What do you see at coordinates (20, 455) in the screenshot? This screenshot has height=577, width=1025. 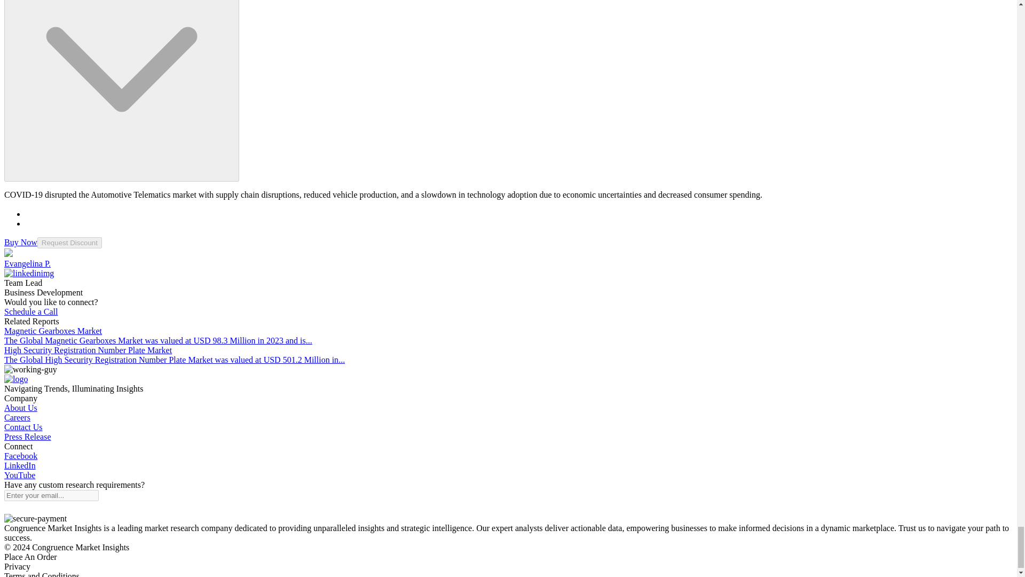 I see `Facebook` at bounding box center [20, 455].